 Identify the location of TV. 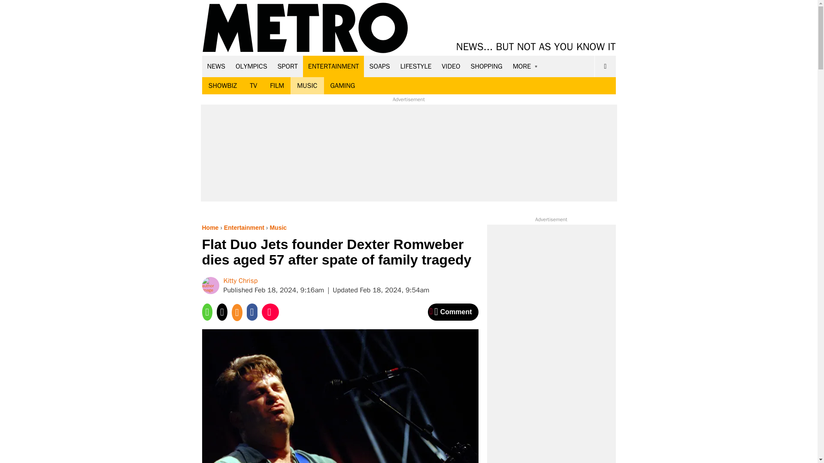
(253, 86).